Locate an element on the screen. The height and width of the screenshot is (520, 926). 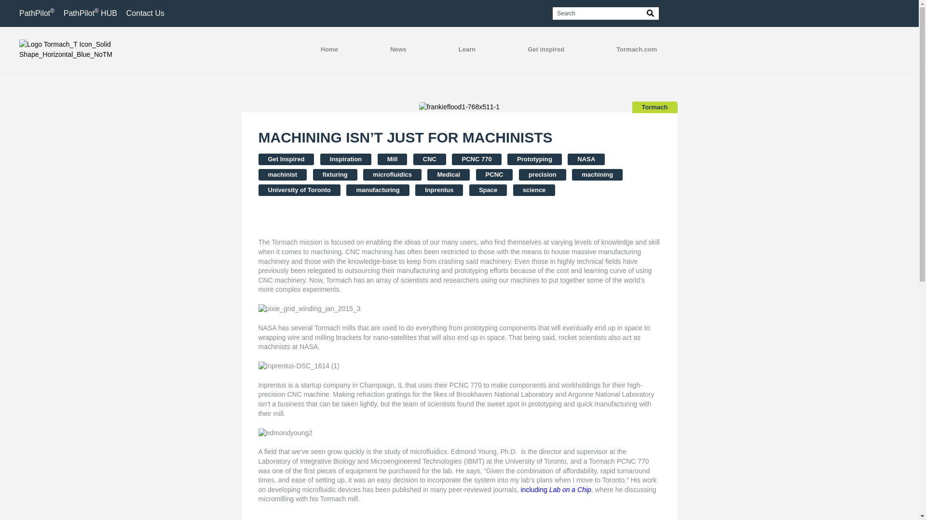
Tormach is located at coordinates (655, 107).